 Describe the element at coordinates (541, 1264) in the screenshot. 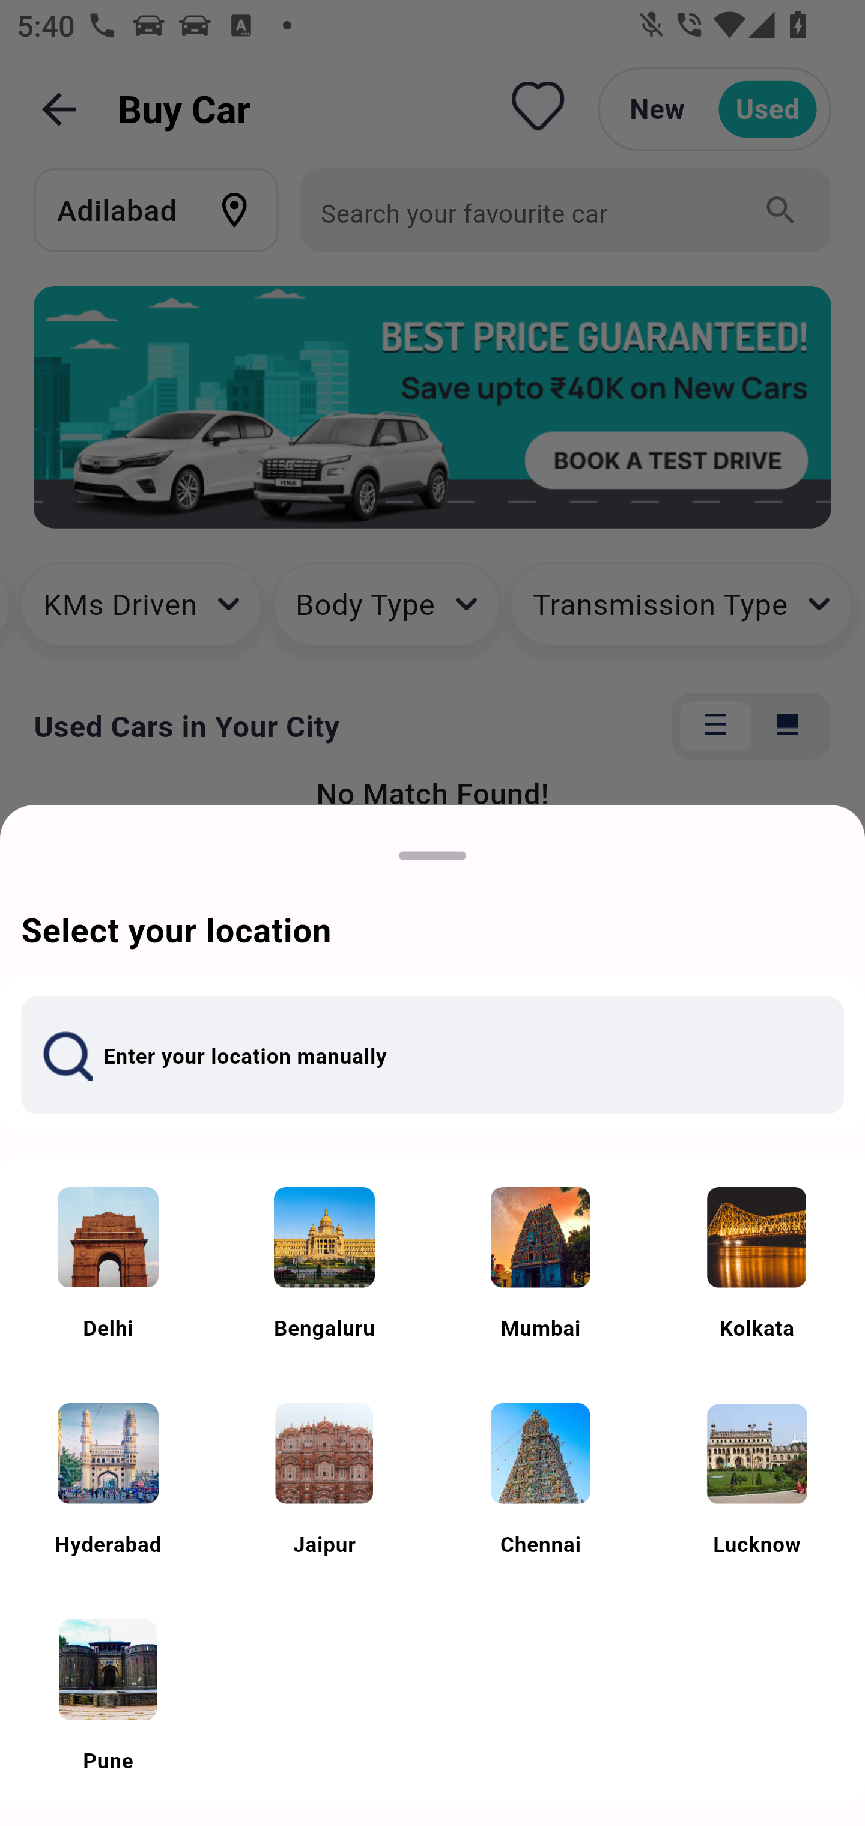

I see `Mumbai` at that location.